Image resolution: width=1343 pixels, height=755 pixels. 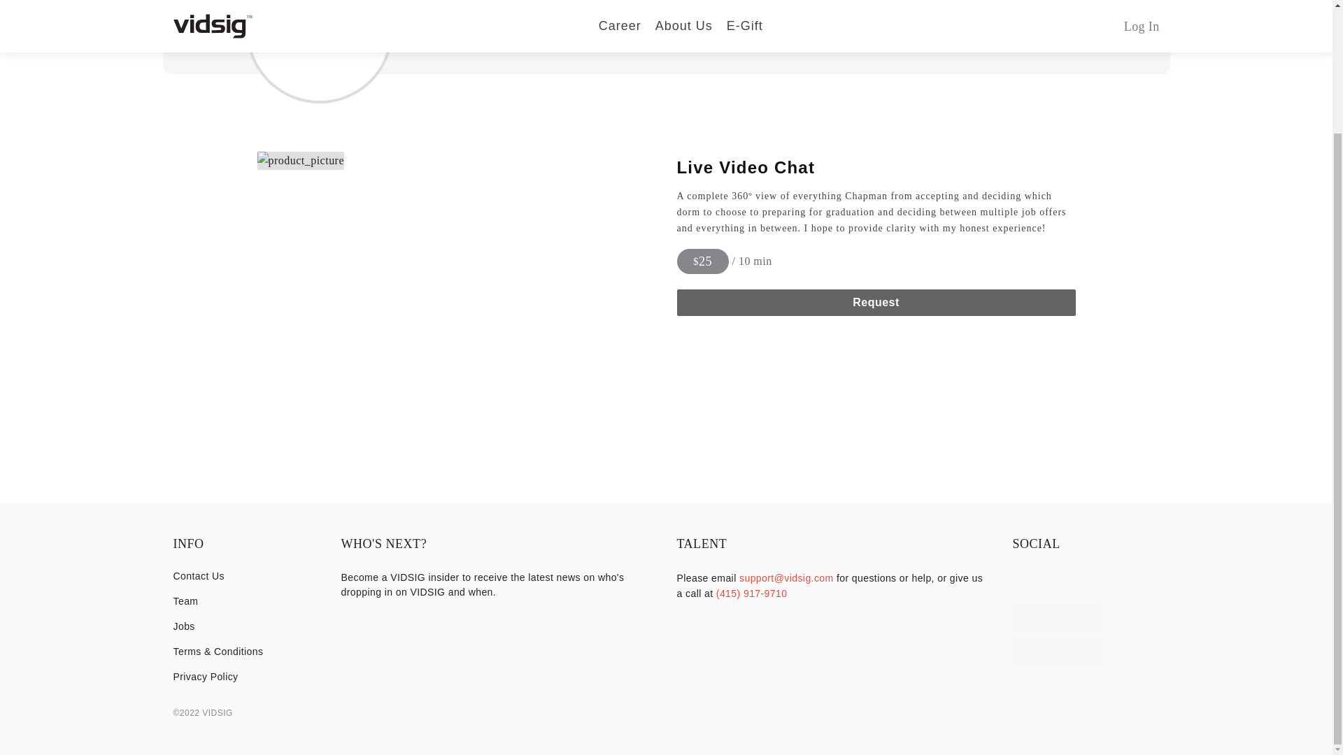 What do you see at coordinates (246, 677) in the screenshot?
I see `Privacy Policy` at bounding box center [246, 677].